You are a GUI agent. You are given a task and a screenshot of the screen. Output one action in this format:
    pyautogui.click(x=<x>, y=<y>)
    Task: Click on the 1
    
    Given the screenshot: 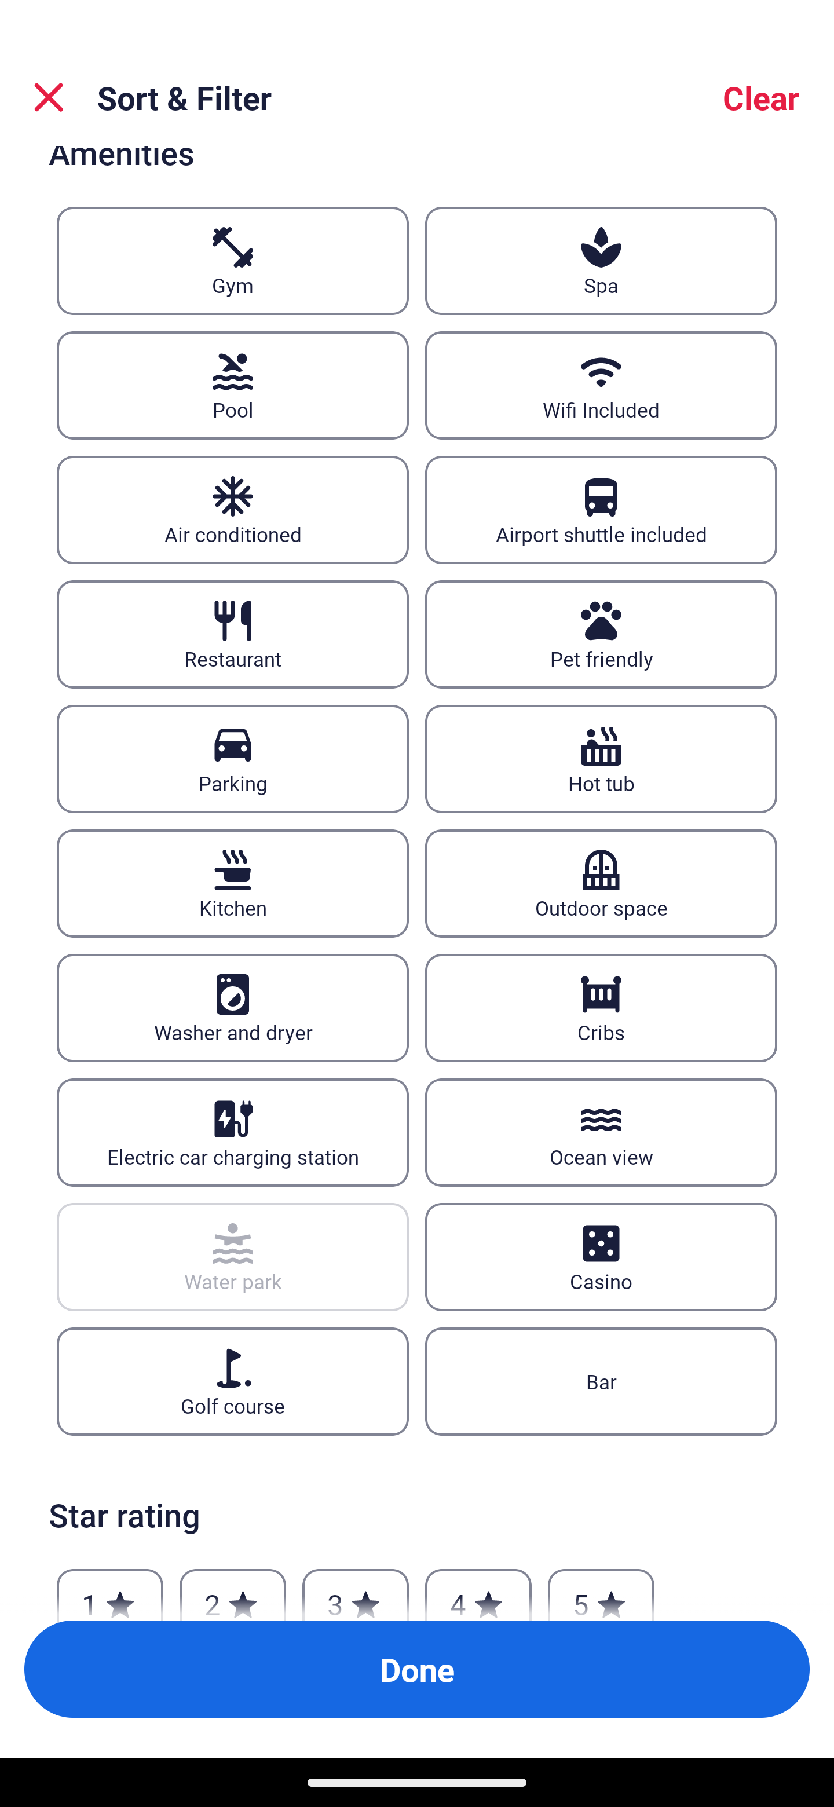 What is the action you would take?
    pyautogui.click(x=110, y=1588)
    